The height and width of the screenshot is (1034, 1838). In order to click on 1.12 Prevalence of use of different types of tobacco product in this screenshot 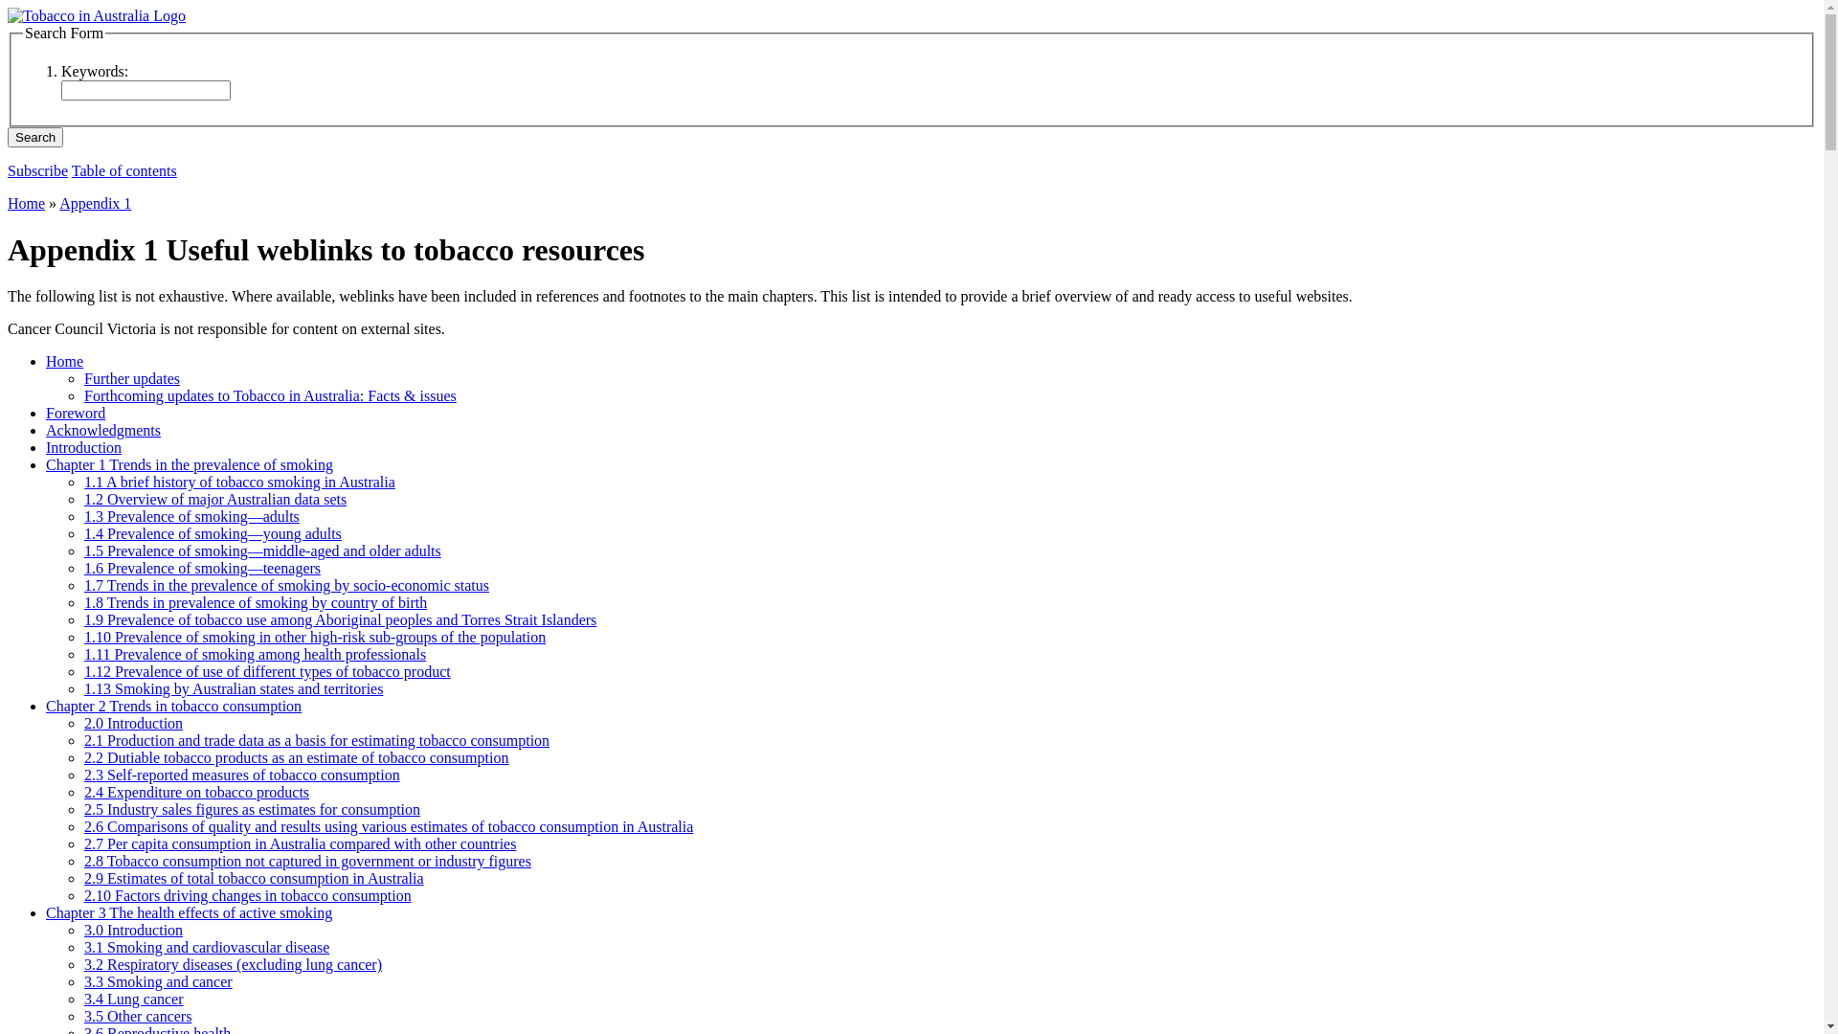, I will do `click(268, 672)`.